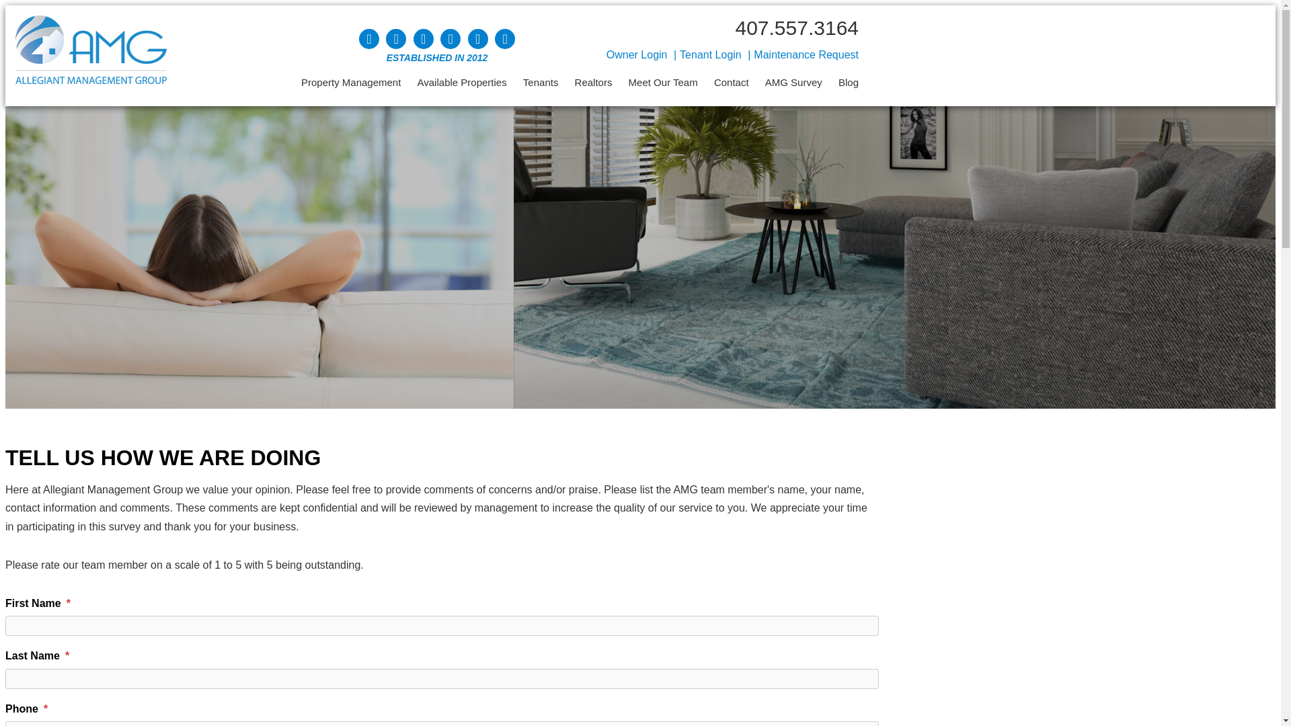 The image size is (1291, 726). What do you see at coordinates (368, 39) in the screenshot?
I see `Youtube` at bounding box center [368, 39].